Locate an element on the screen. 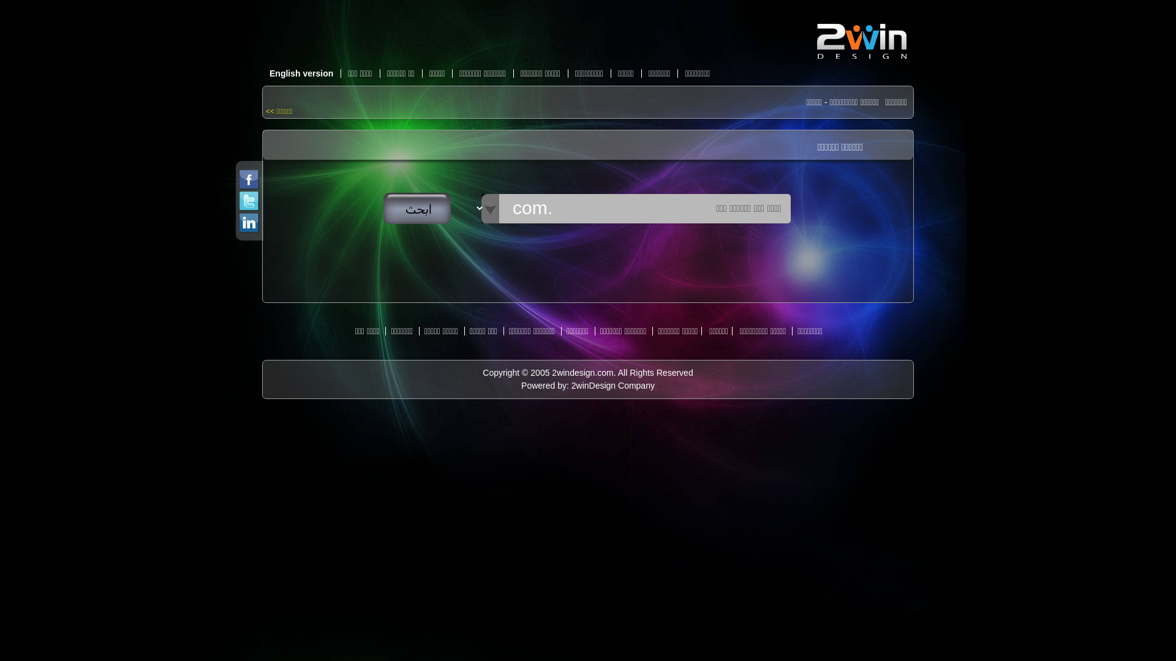 The image size is (1176, 661). English version is located at coordinates (301, 73).